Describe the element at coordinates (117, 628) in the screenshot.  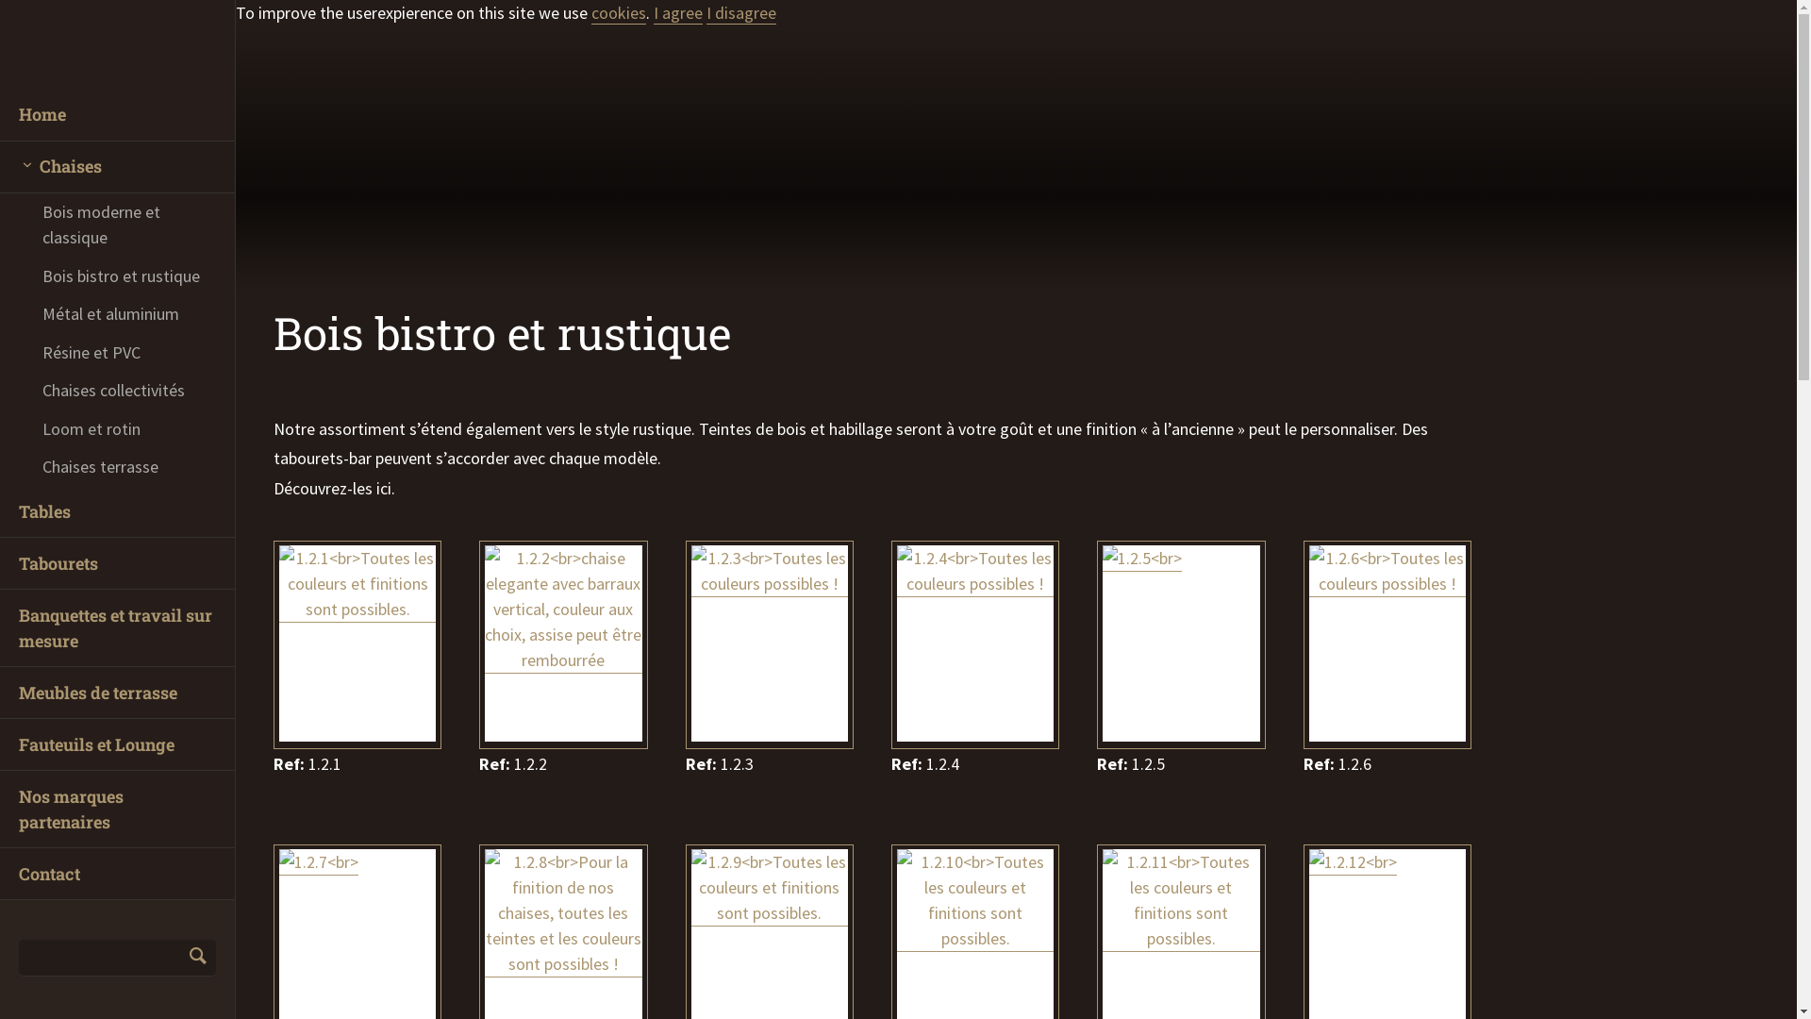
I see `Banquettes et travail sur mesure` at that location.